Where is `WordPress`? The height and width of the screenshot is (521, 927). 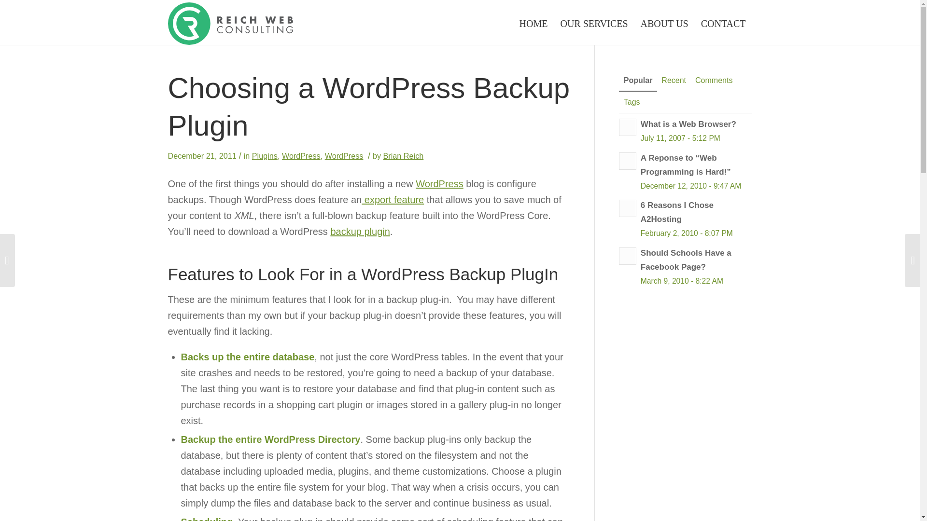
WordPress is located at coordinates (344, 155).